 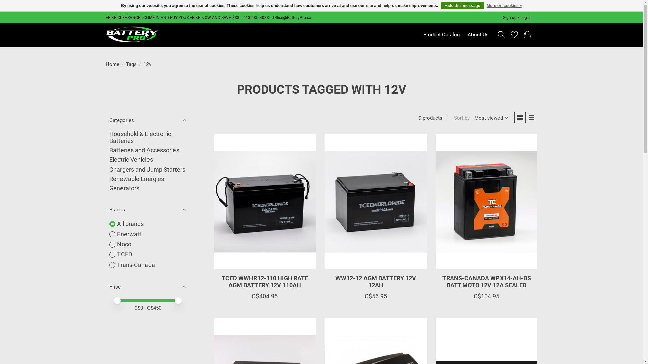 What do you see at coordinates (140, 138) in the screenshot?
I see `Household & Electronic Batteries` at bounding box center [140, 138].